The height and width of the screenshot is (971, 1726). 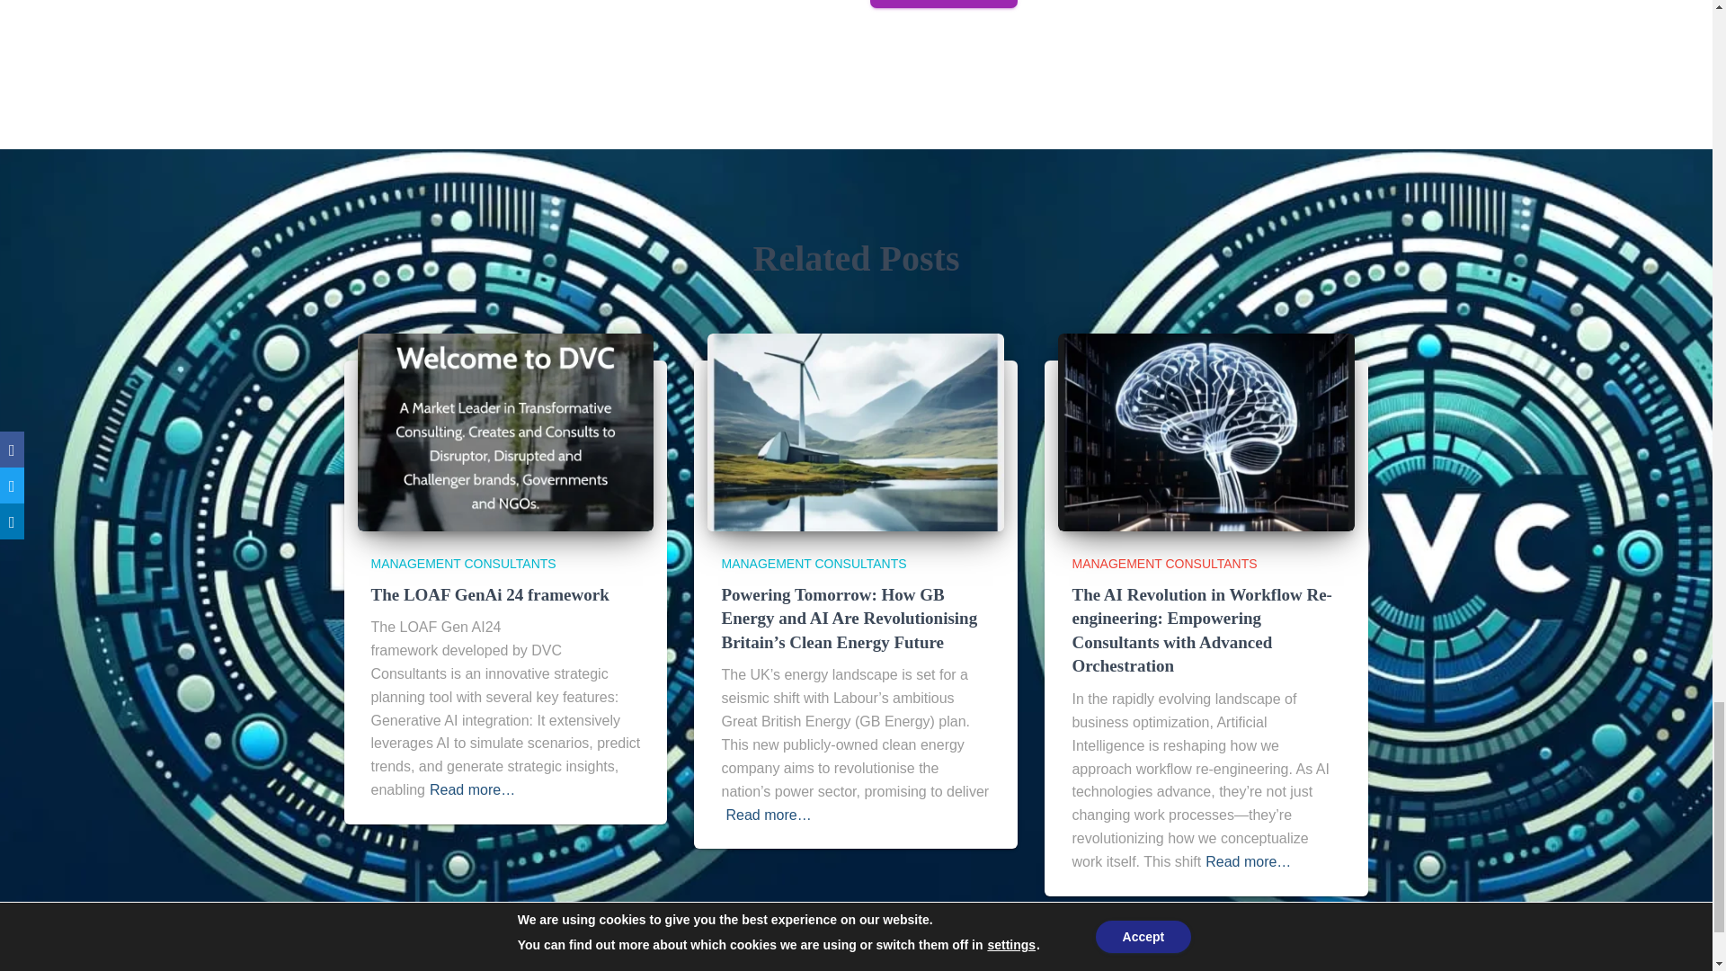 I want to click on The LOAF GenAi 24 framework, so click(x=489, y=593).